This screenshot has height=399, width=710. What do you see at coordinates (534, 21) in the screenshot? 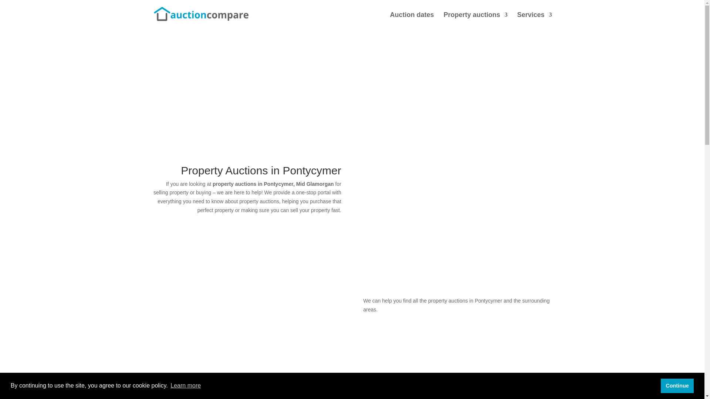
I see `Services` at bounding box center [534, 21].